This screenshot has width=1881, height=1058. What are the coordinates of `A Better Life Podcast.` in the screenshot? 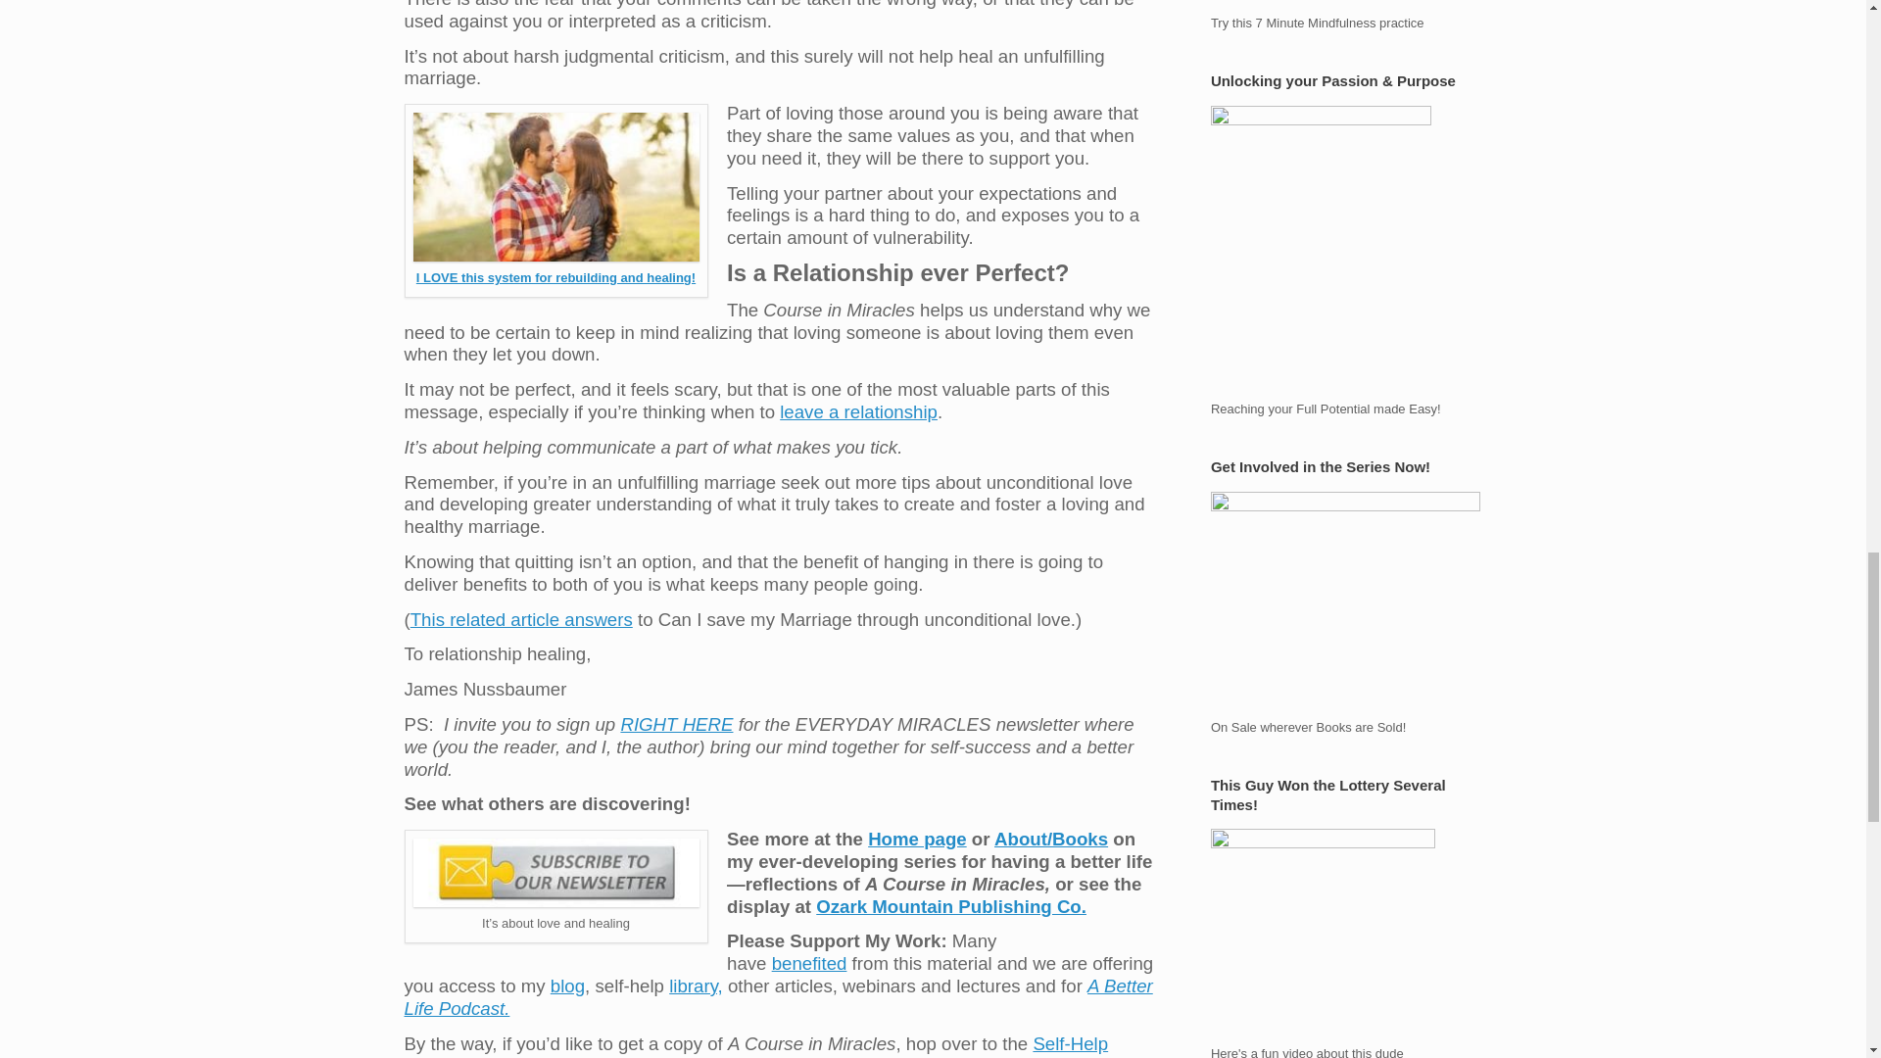 It's located at (778, 997).